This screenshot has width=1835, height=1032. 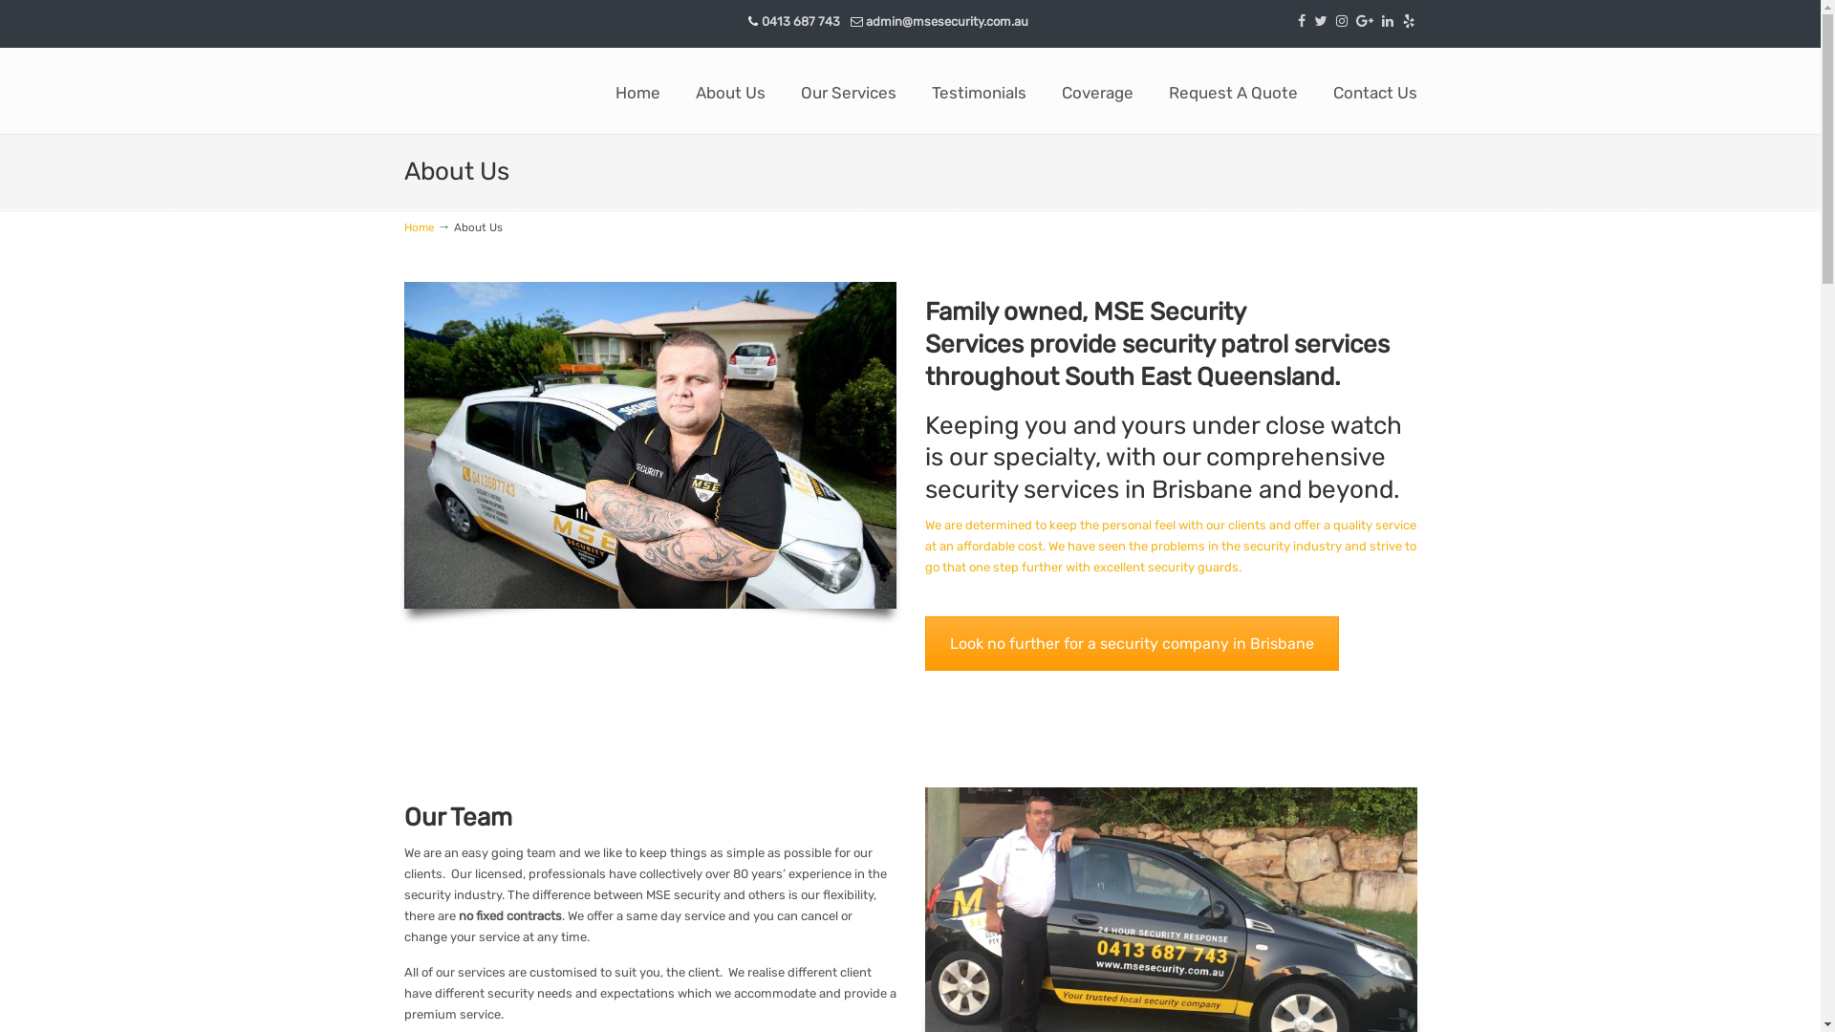 I want to click on Home, so click(x=419, y=227).